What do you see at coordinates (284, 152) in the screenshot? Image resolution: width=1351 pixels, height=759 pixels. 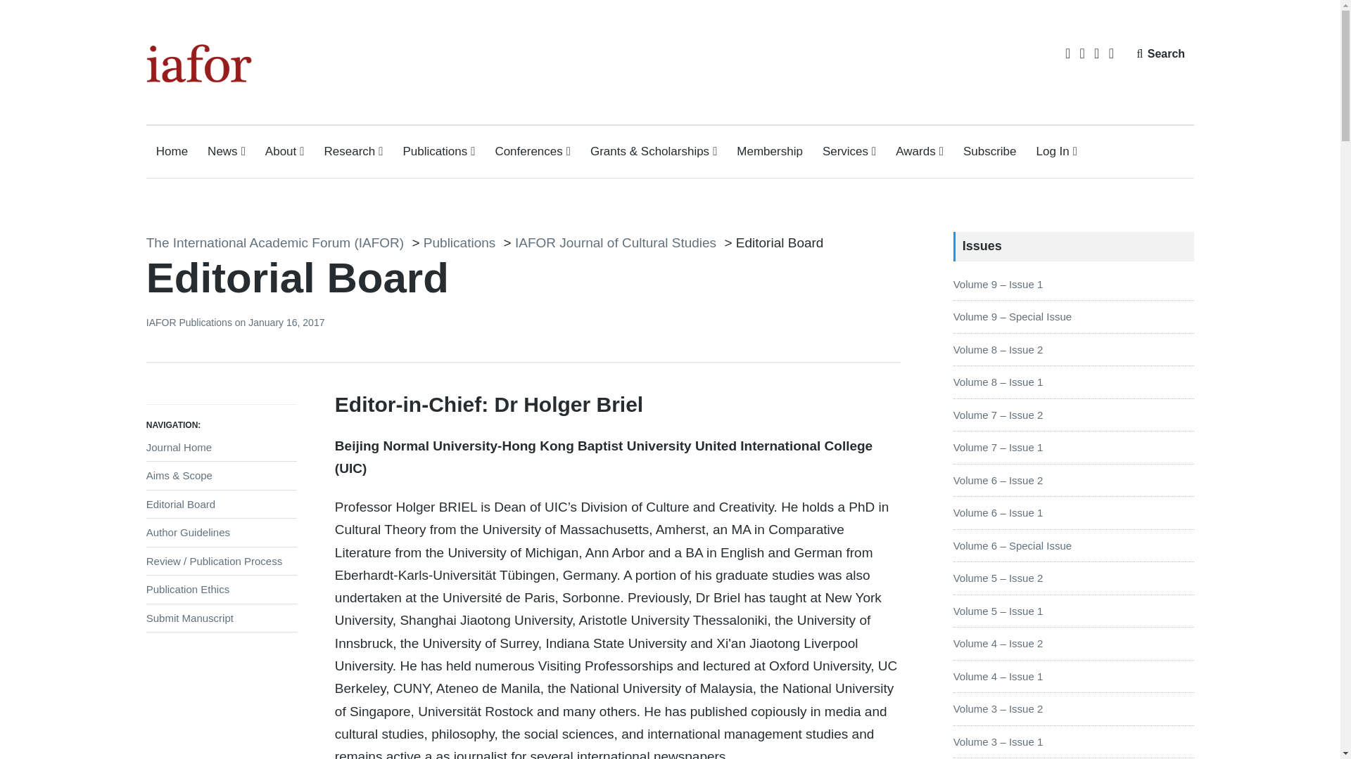 I see `About` at bounding box center [284, 152].